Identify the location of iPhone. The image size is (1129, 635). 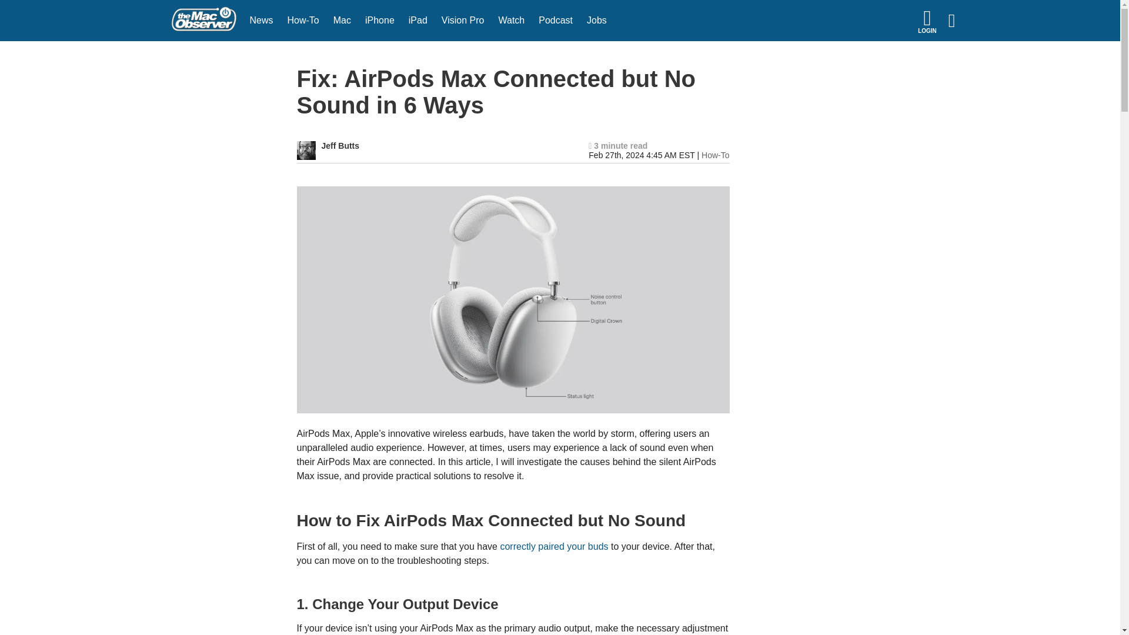
(380, 21).